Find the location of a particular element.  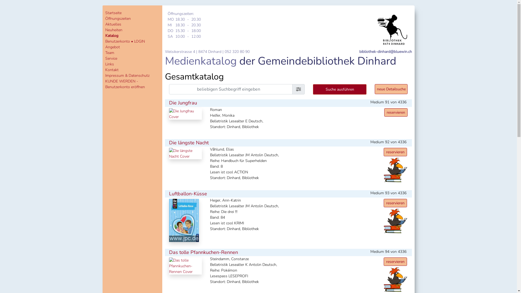

Das tolle Pfannkuchen-Rennen is located at coordinates (203, 252).